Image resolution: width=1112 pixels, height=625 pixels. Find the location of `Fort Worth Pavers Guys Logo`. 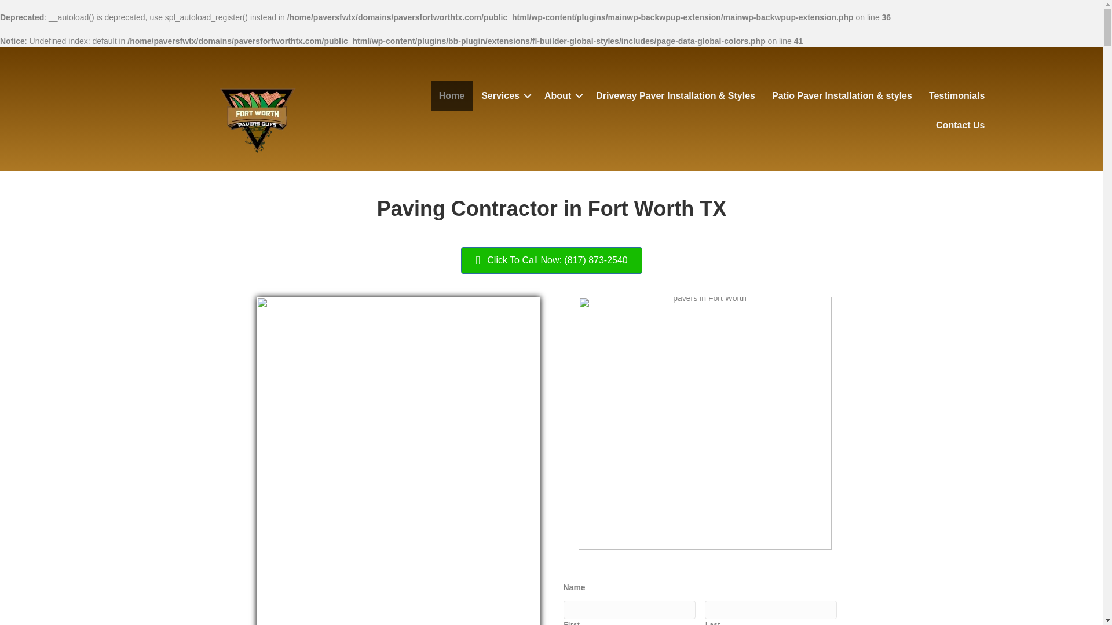

Fort Worth Pavers Guys Logo is located at coordinates (257, 110).